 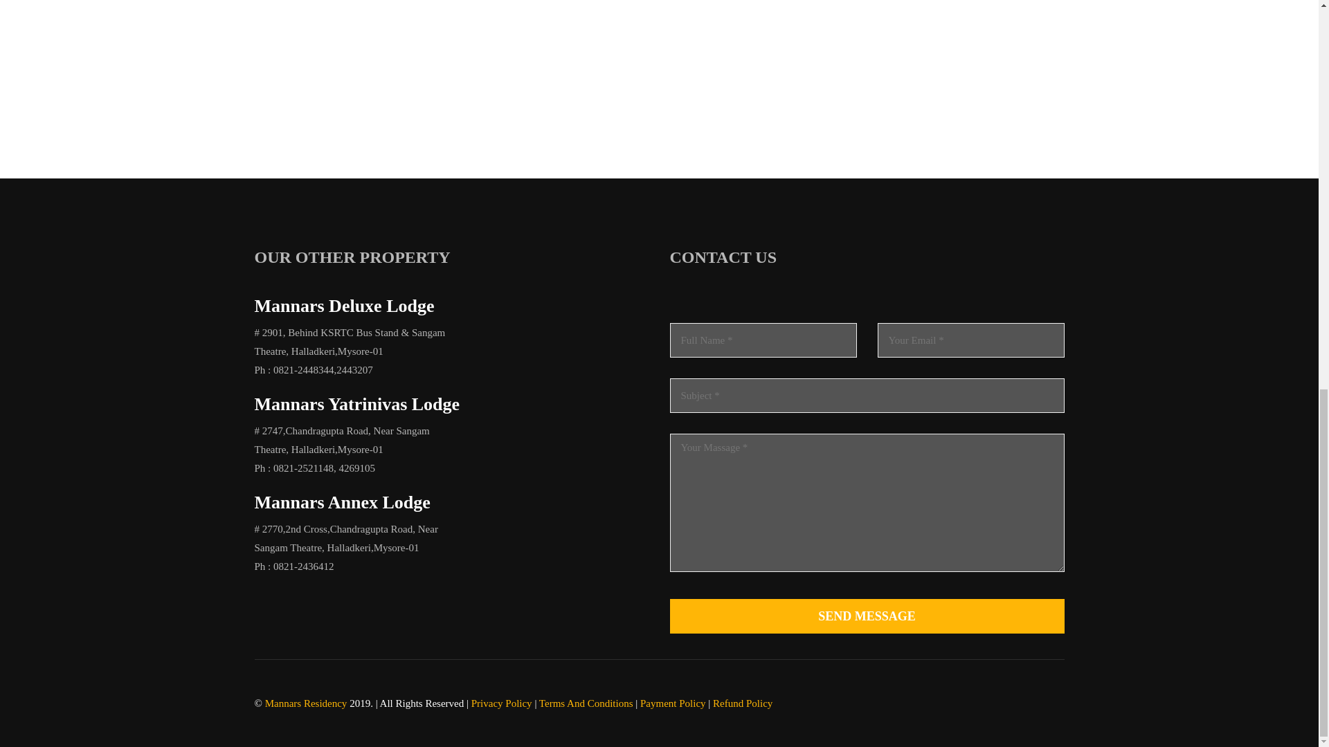 I want to click on Mannars Yatrinivas Lodge, so click(x=357, y=404).